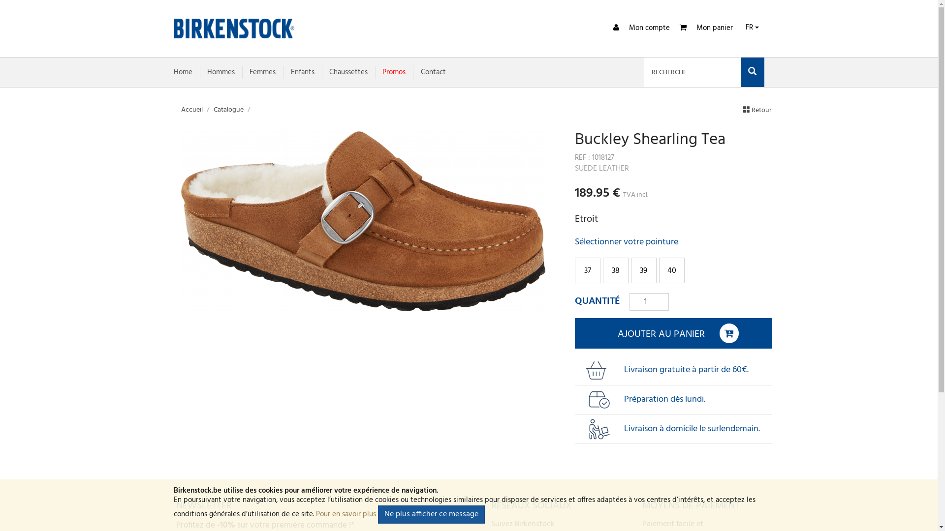  I want to click on Pour en savoir plus, so click(346, 514).